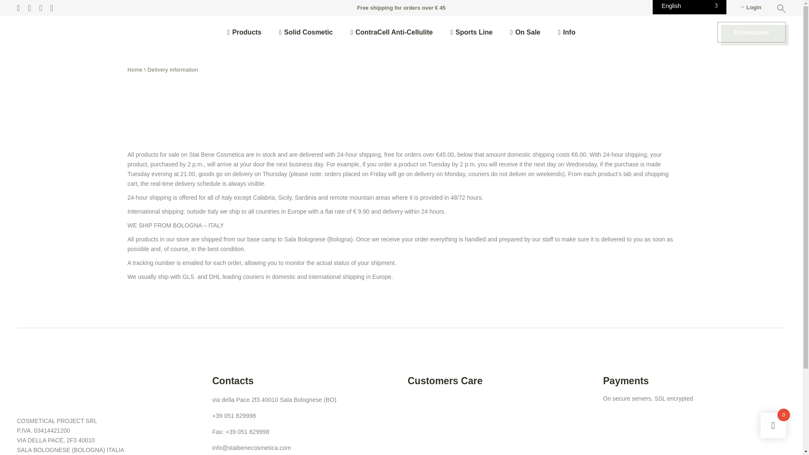 The image size is (809, 455). What do you see at coordinates (751, 8) in the screenshot?
I see `Login` at bounding box center [751, 8].